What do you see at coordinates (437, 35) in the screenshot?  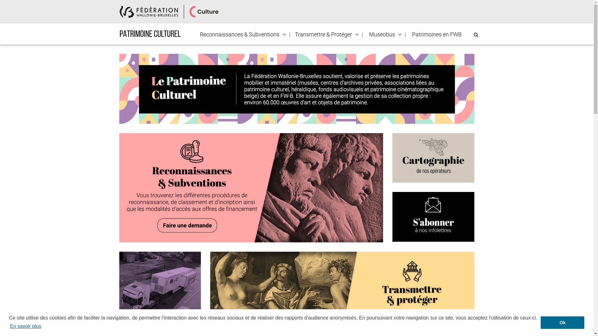 I see `Patrimoines en FWB` at bounding box center [437, 35].